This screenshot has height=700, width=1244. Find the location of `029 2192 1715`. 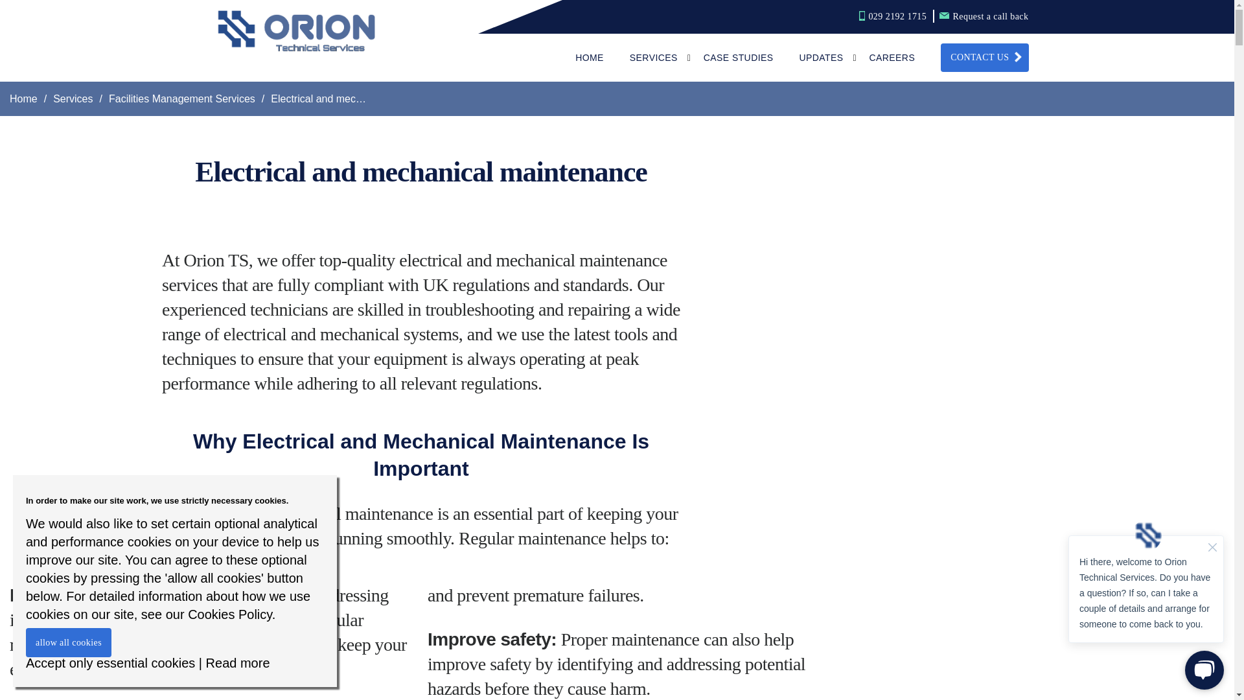

029 2192 1715 is located at coordinates (893, 17).